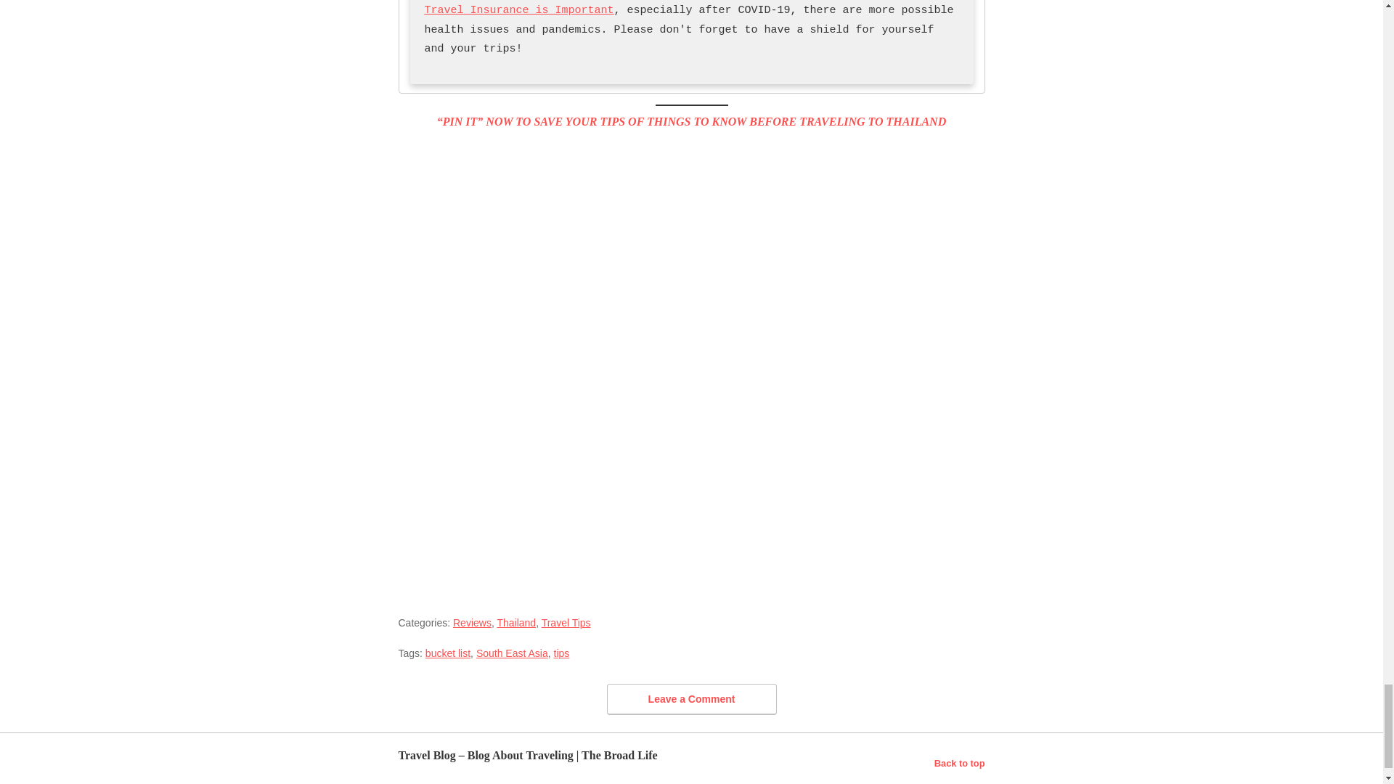 Image resolution: width=1394 pixels, height=784 pixels. What do you see at coordinates (515, 623) in the screenshot?
I see `Thailand` at bounding box center [515, 623].